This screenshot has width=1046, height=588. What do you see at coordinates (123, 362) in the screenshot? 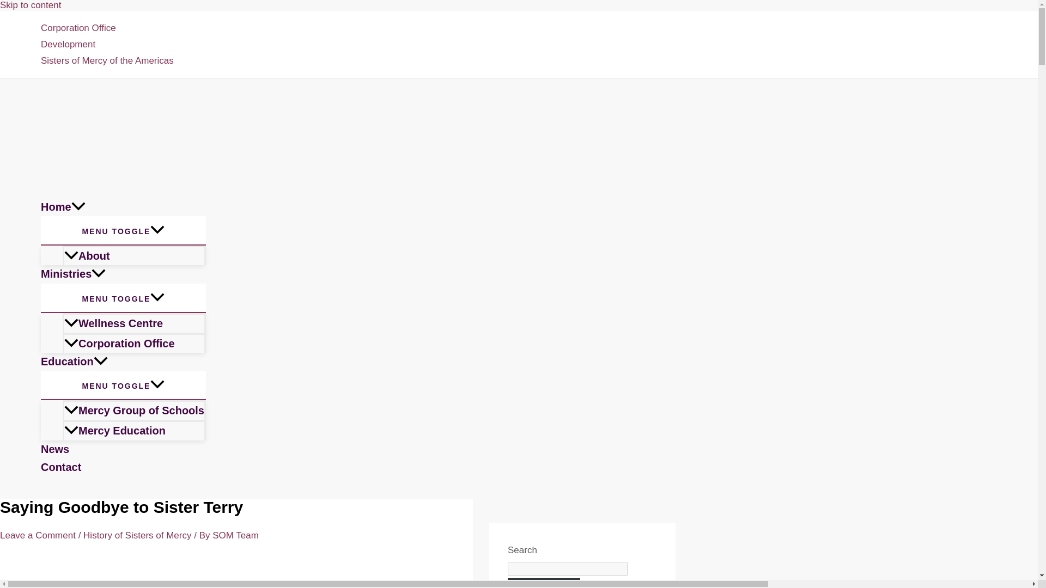
I see `Education` at bounding box center [123, 362].